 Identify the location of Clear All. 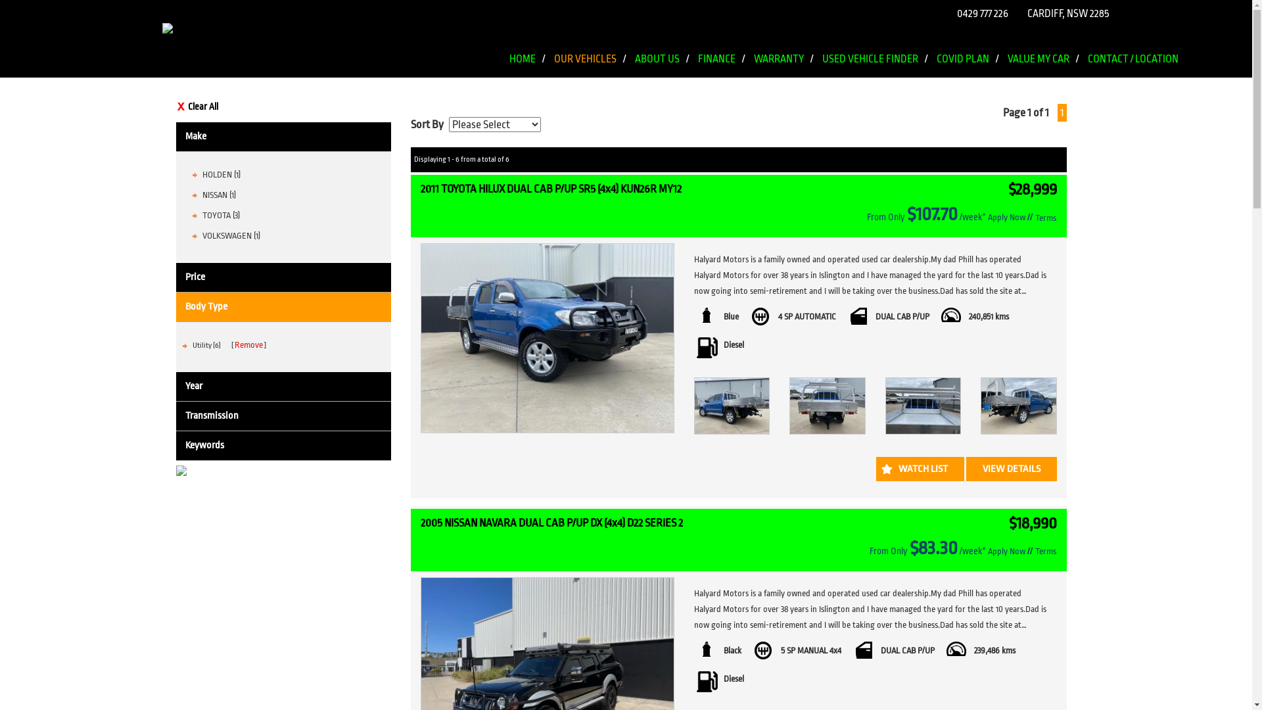
(284, 106).